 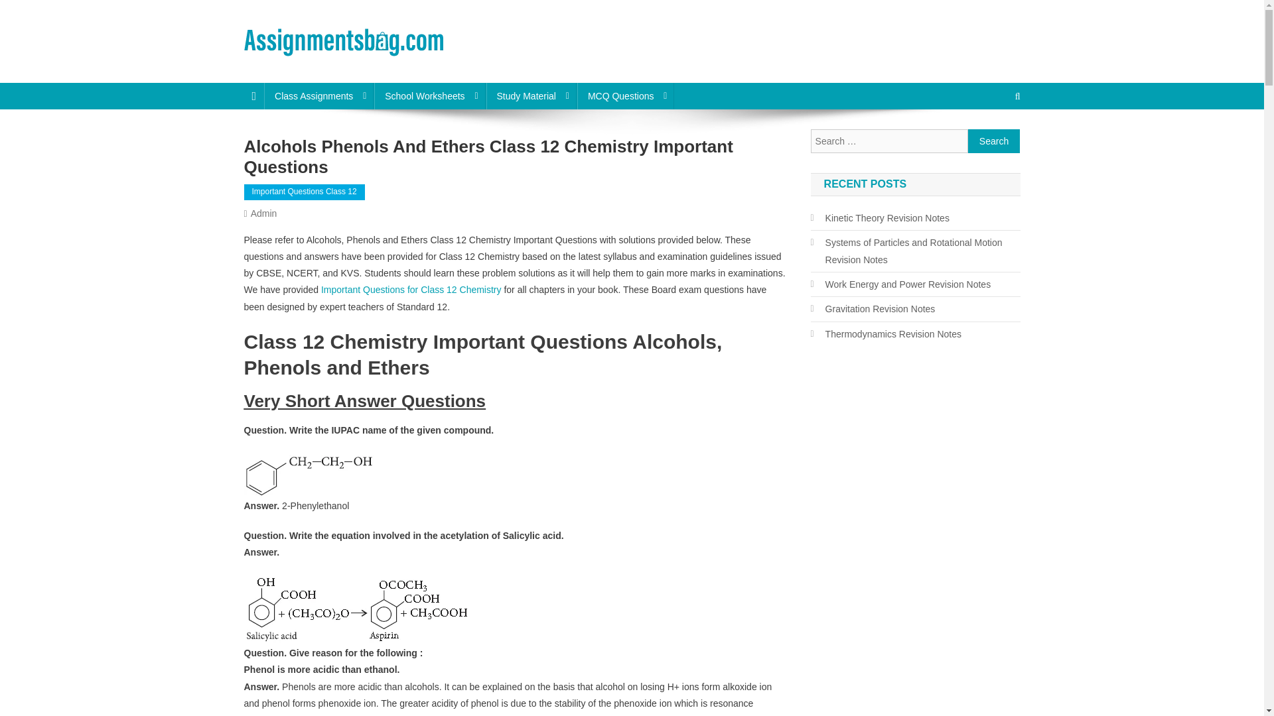 What do you see at coordinates (356, 70) in the screenshot?
I see `AssignmentsBag.com` at bounding box center [356, 70].